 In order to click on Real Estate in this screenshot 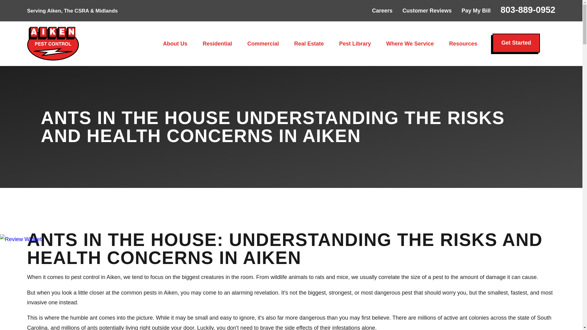, I will do `click(309, 44)`.